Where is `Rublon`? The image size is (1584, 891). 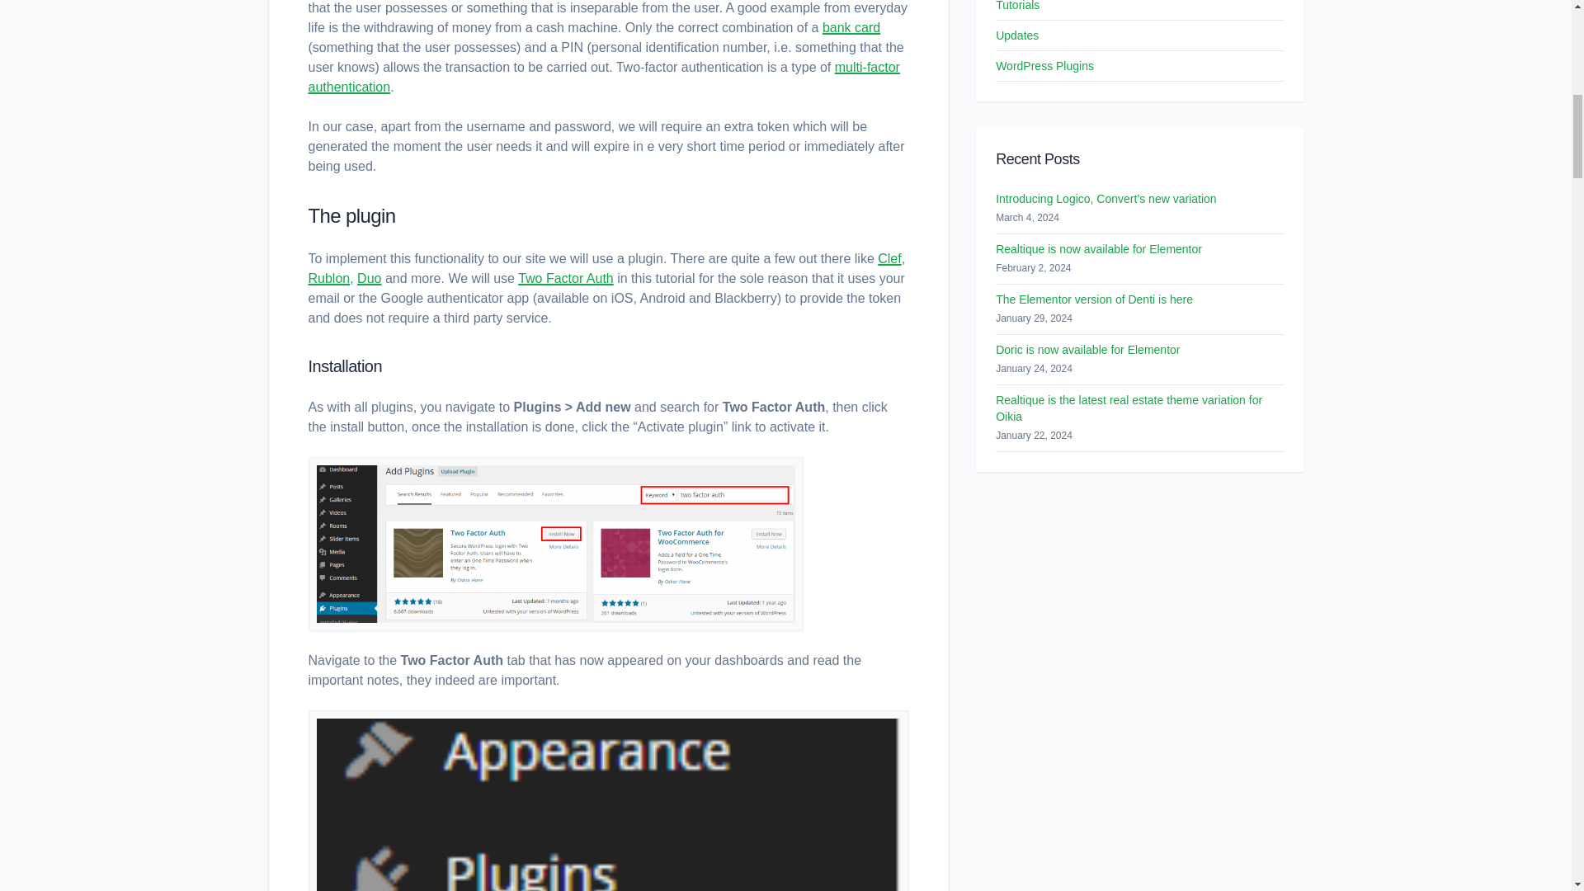
Rublon is located at coordinates (329, 278).